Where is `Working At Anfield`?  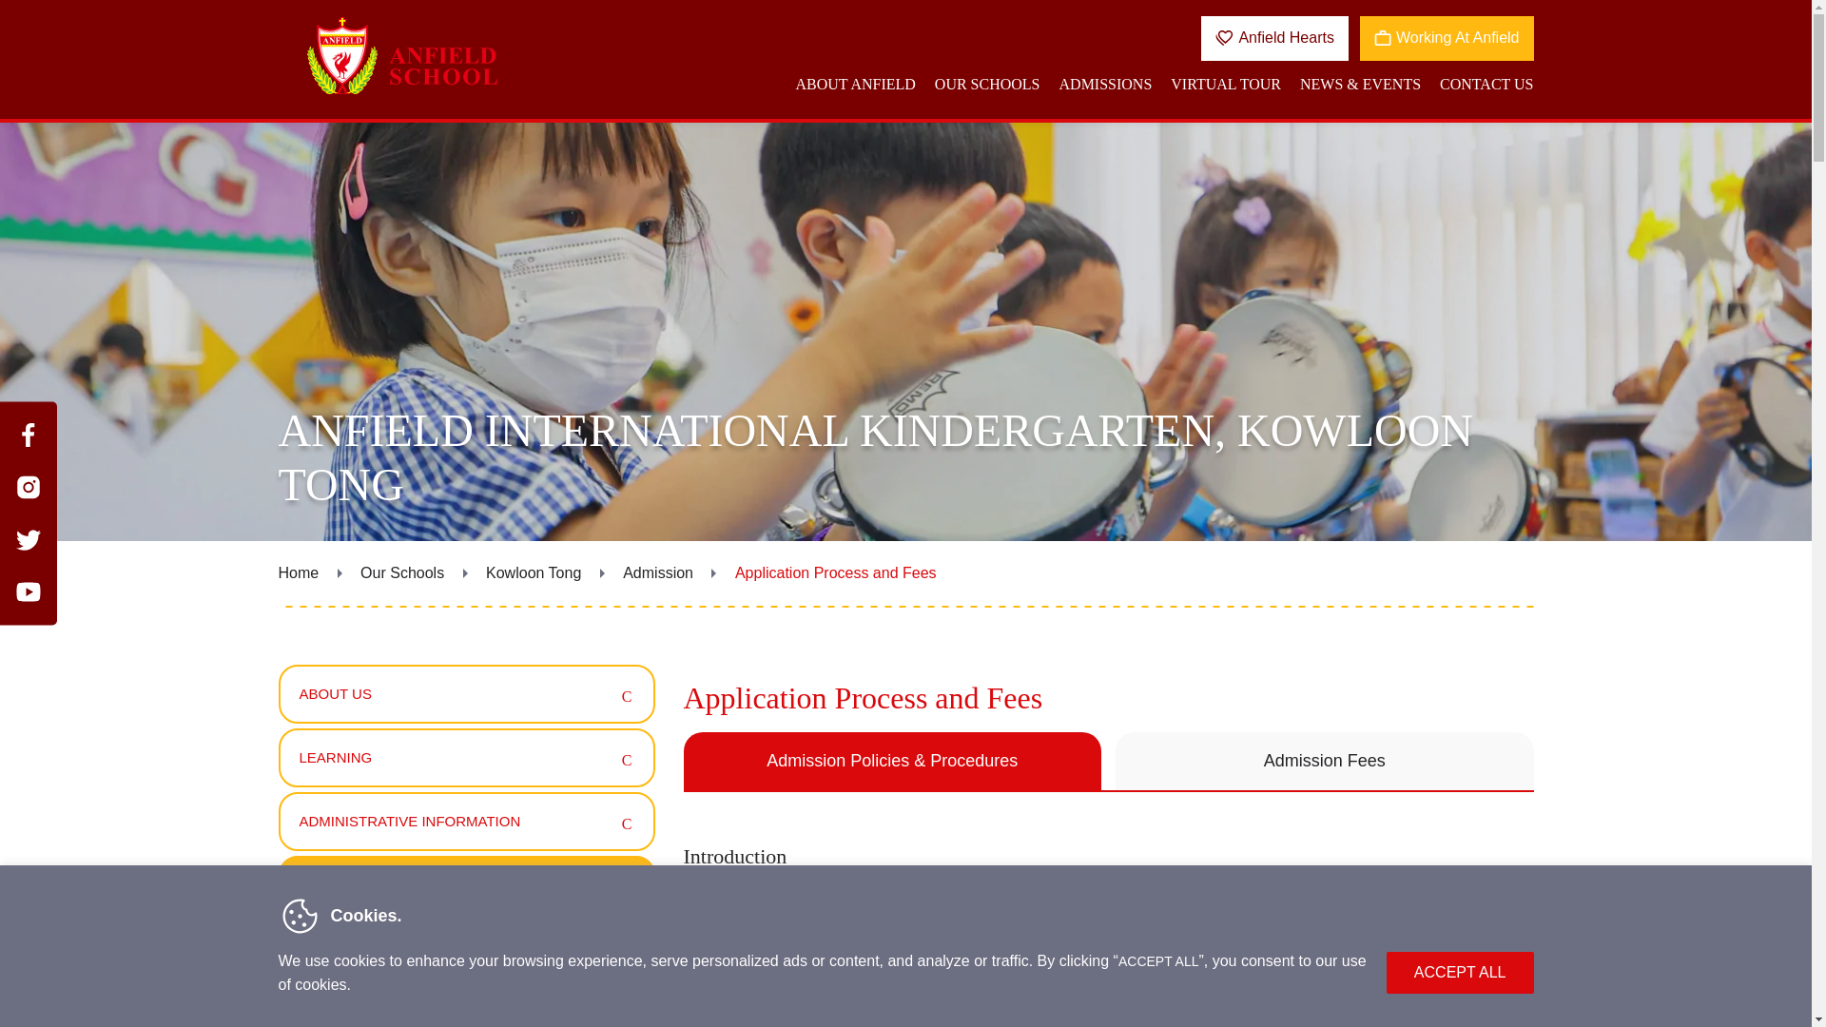
Working At Anfield is located at coordinates (1447, 38).